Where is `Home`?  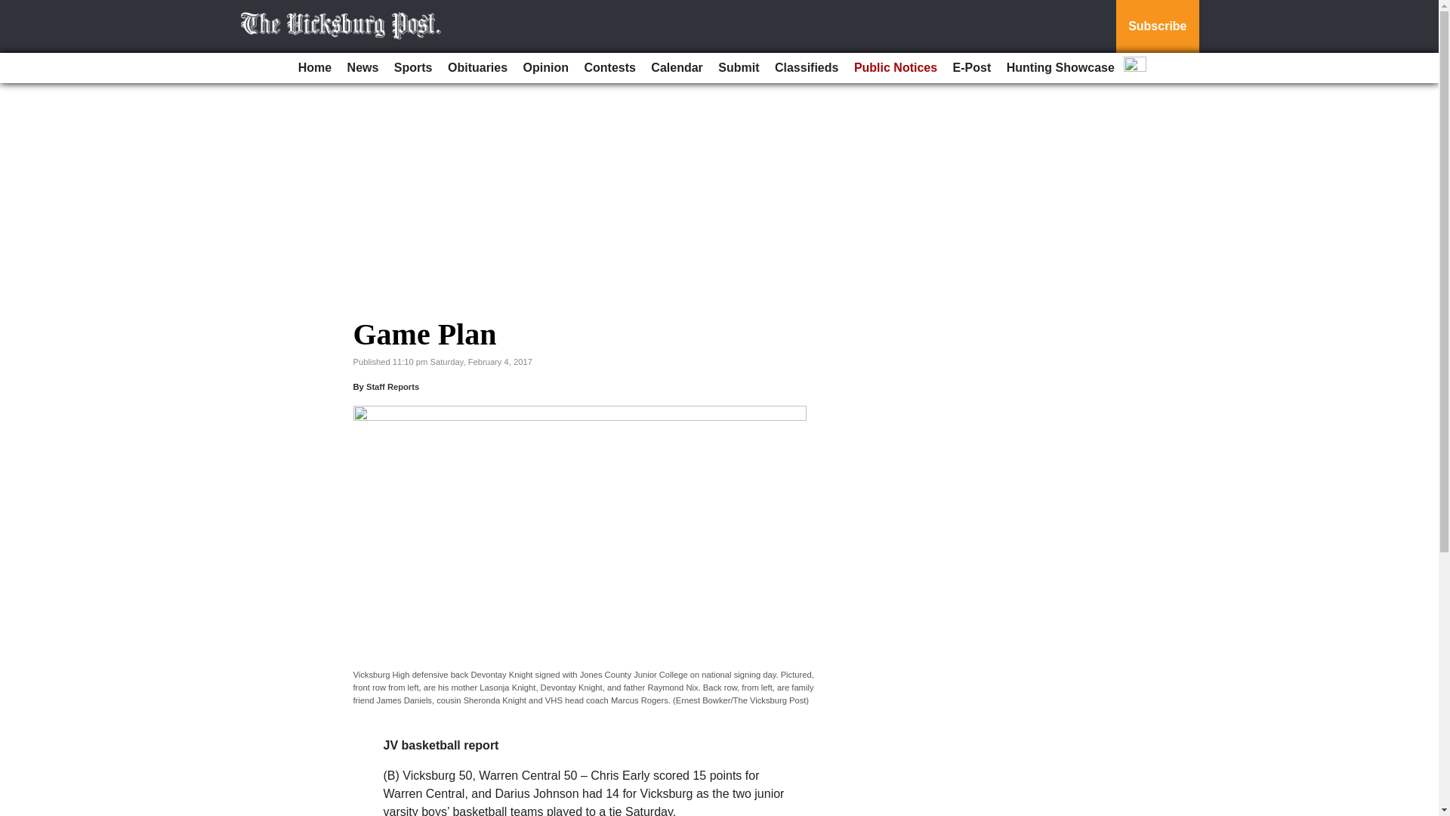 Home is located at coordinates (315, 68).